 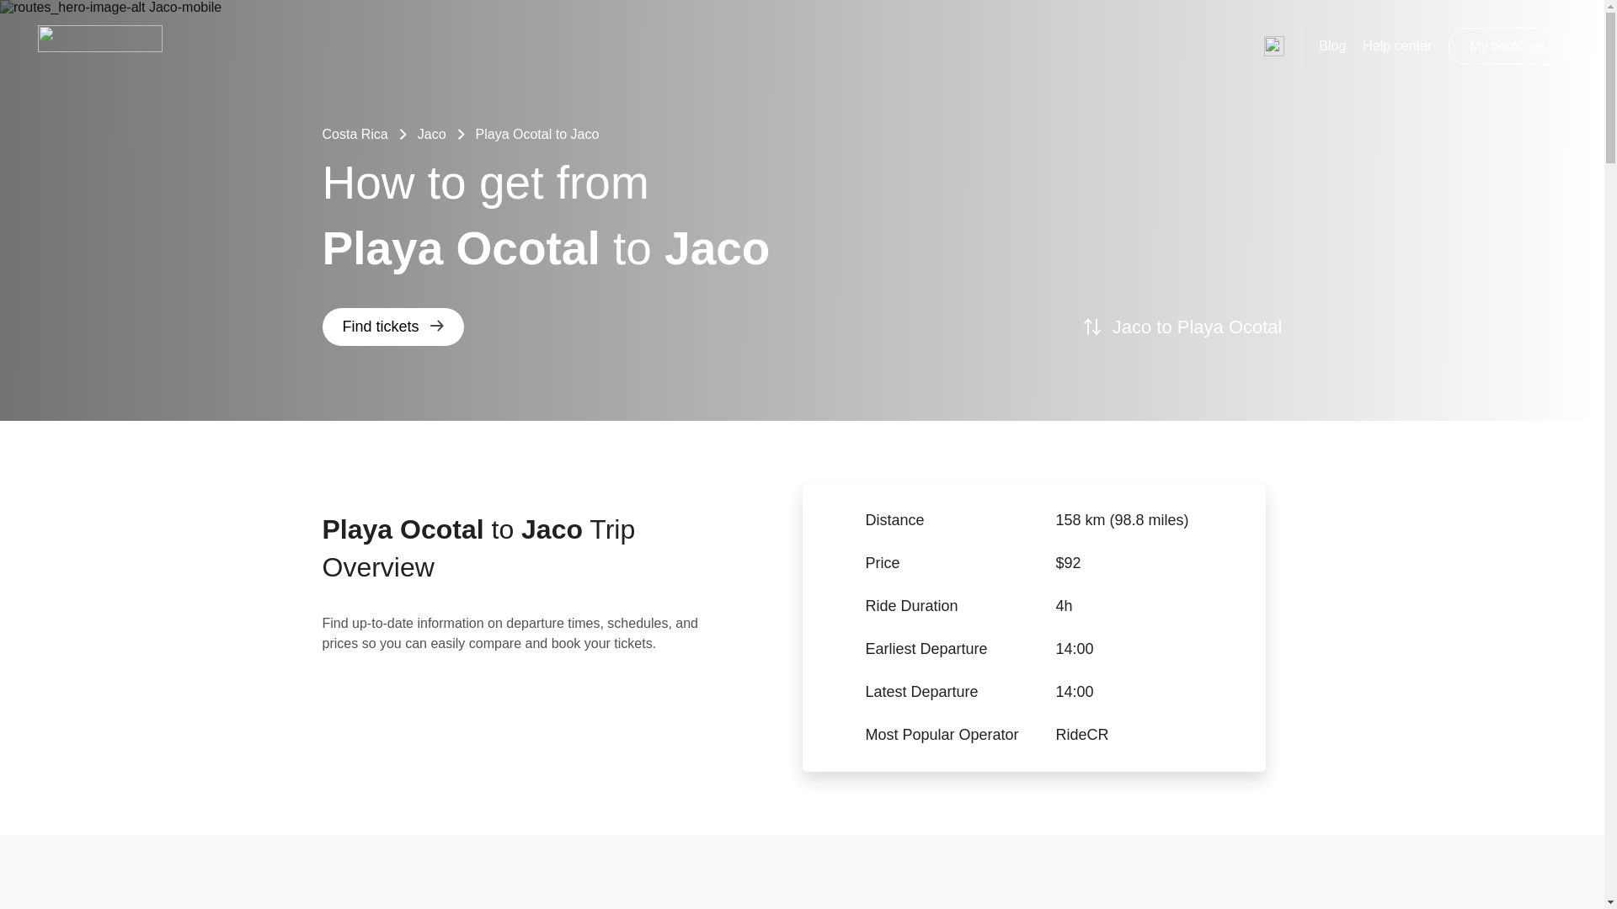 What do you see at coordinates (431, 134) in the screenshot?
I see `Jaco` at bounding box center [431, 134].